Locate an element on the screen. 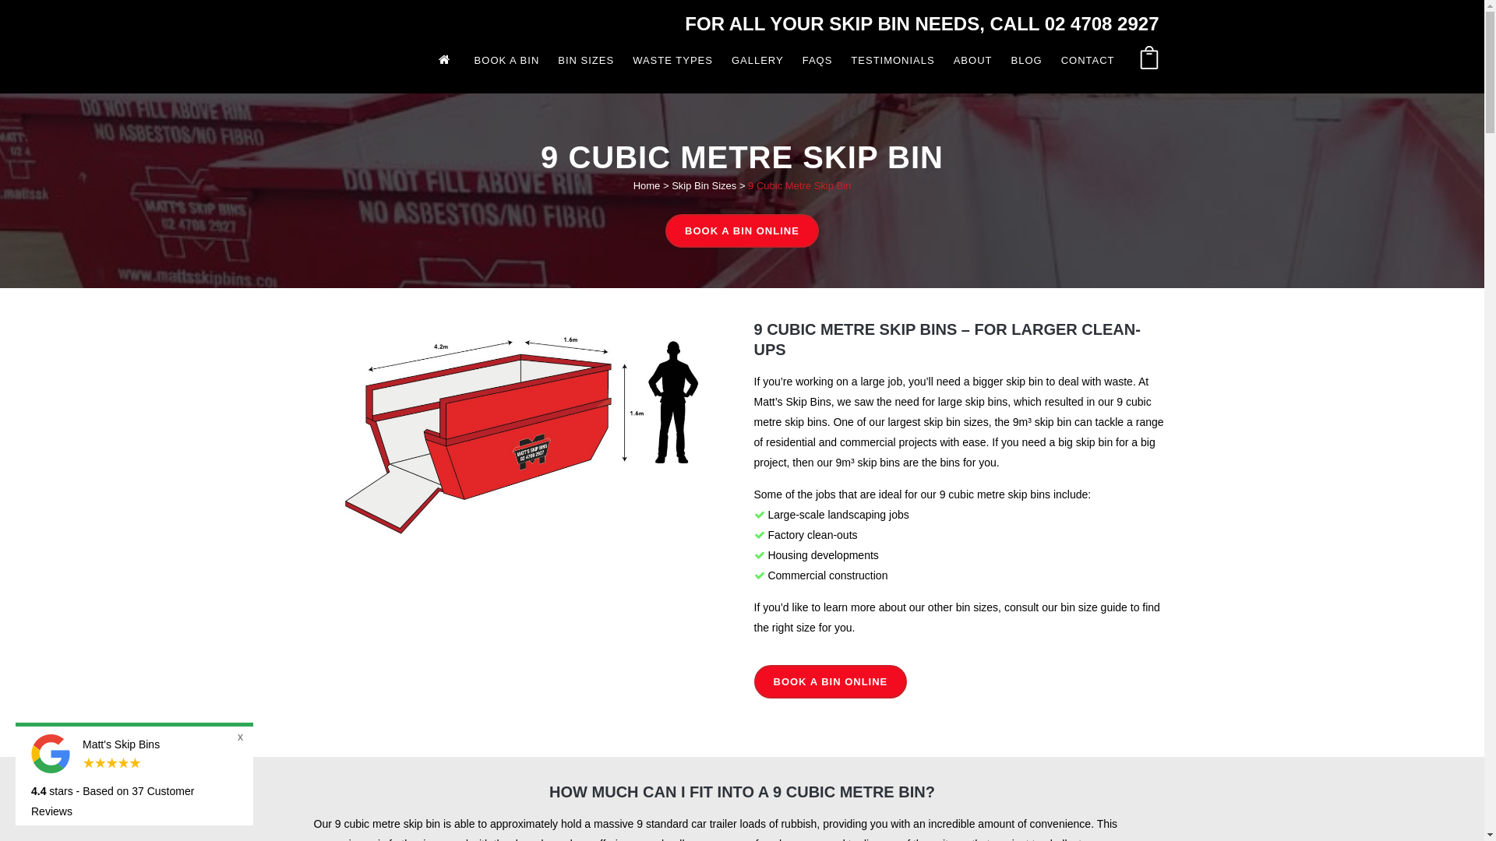 This screenshot has height=841, width=1496. BOOK A BIN is located at coordinates (507, 61).